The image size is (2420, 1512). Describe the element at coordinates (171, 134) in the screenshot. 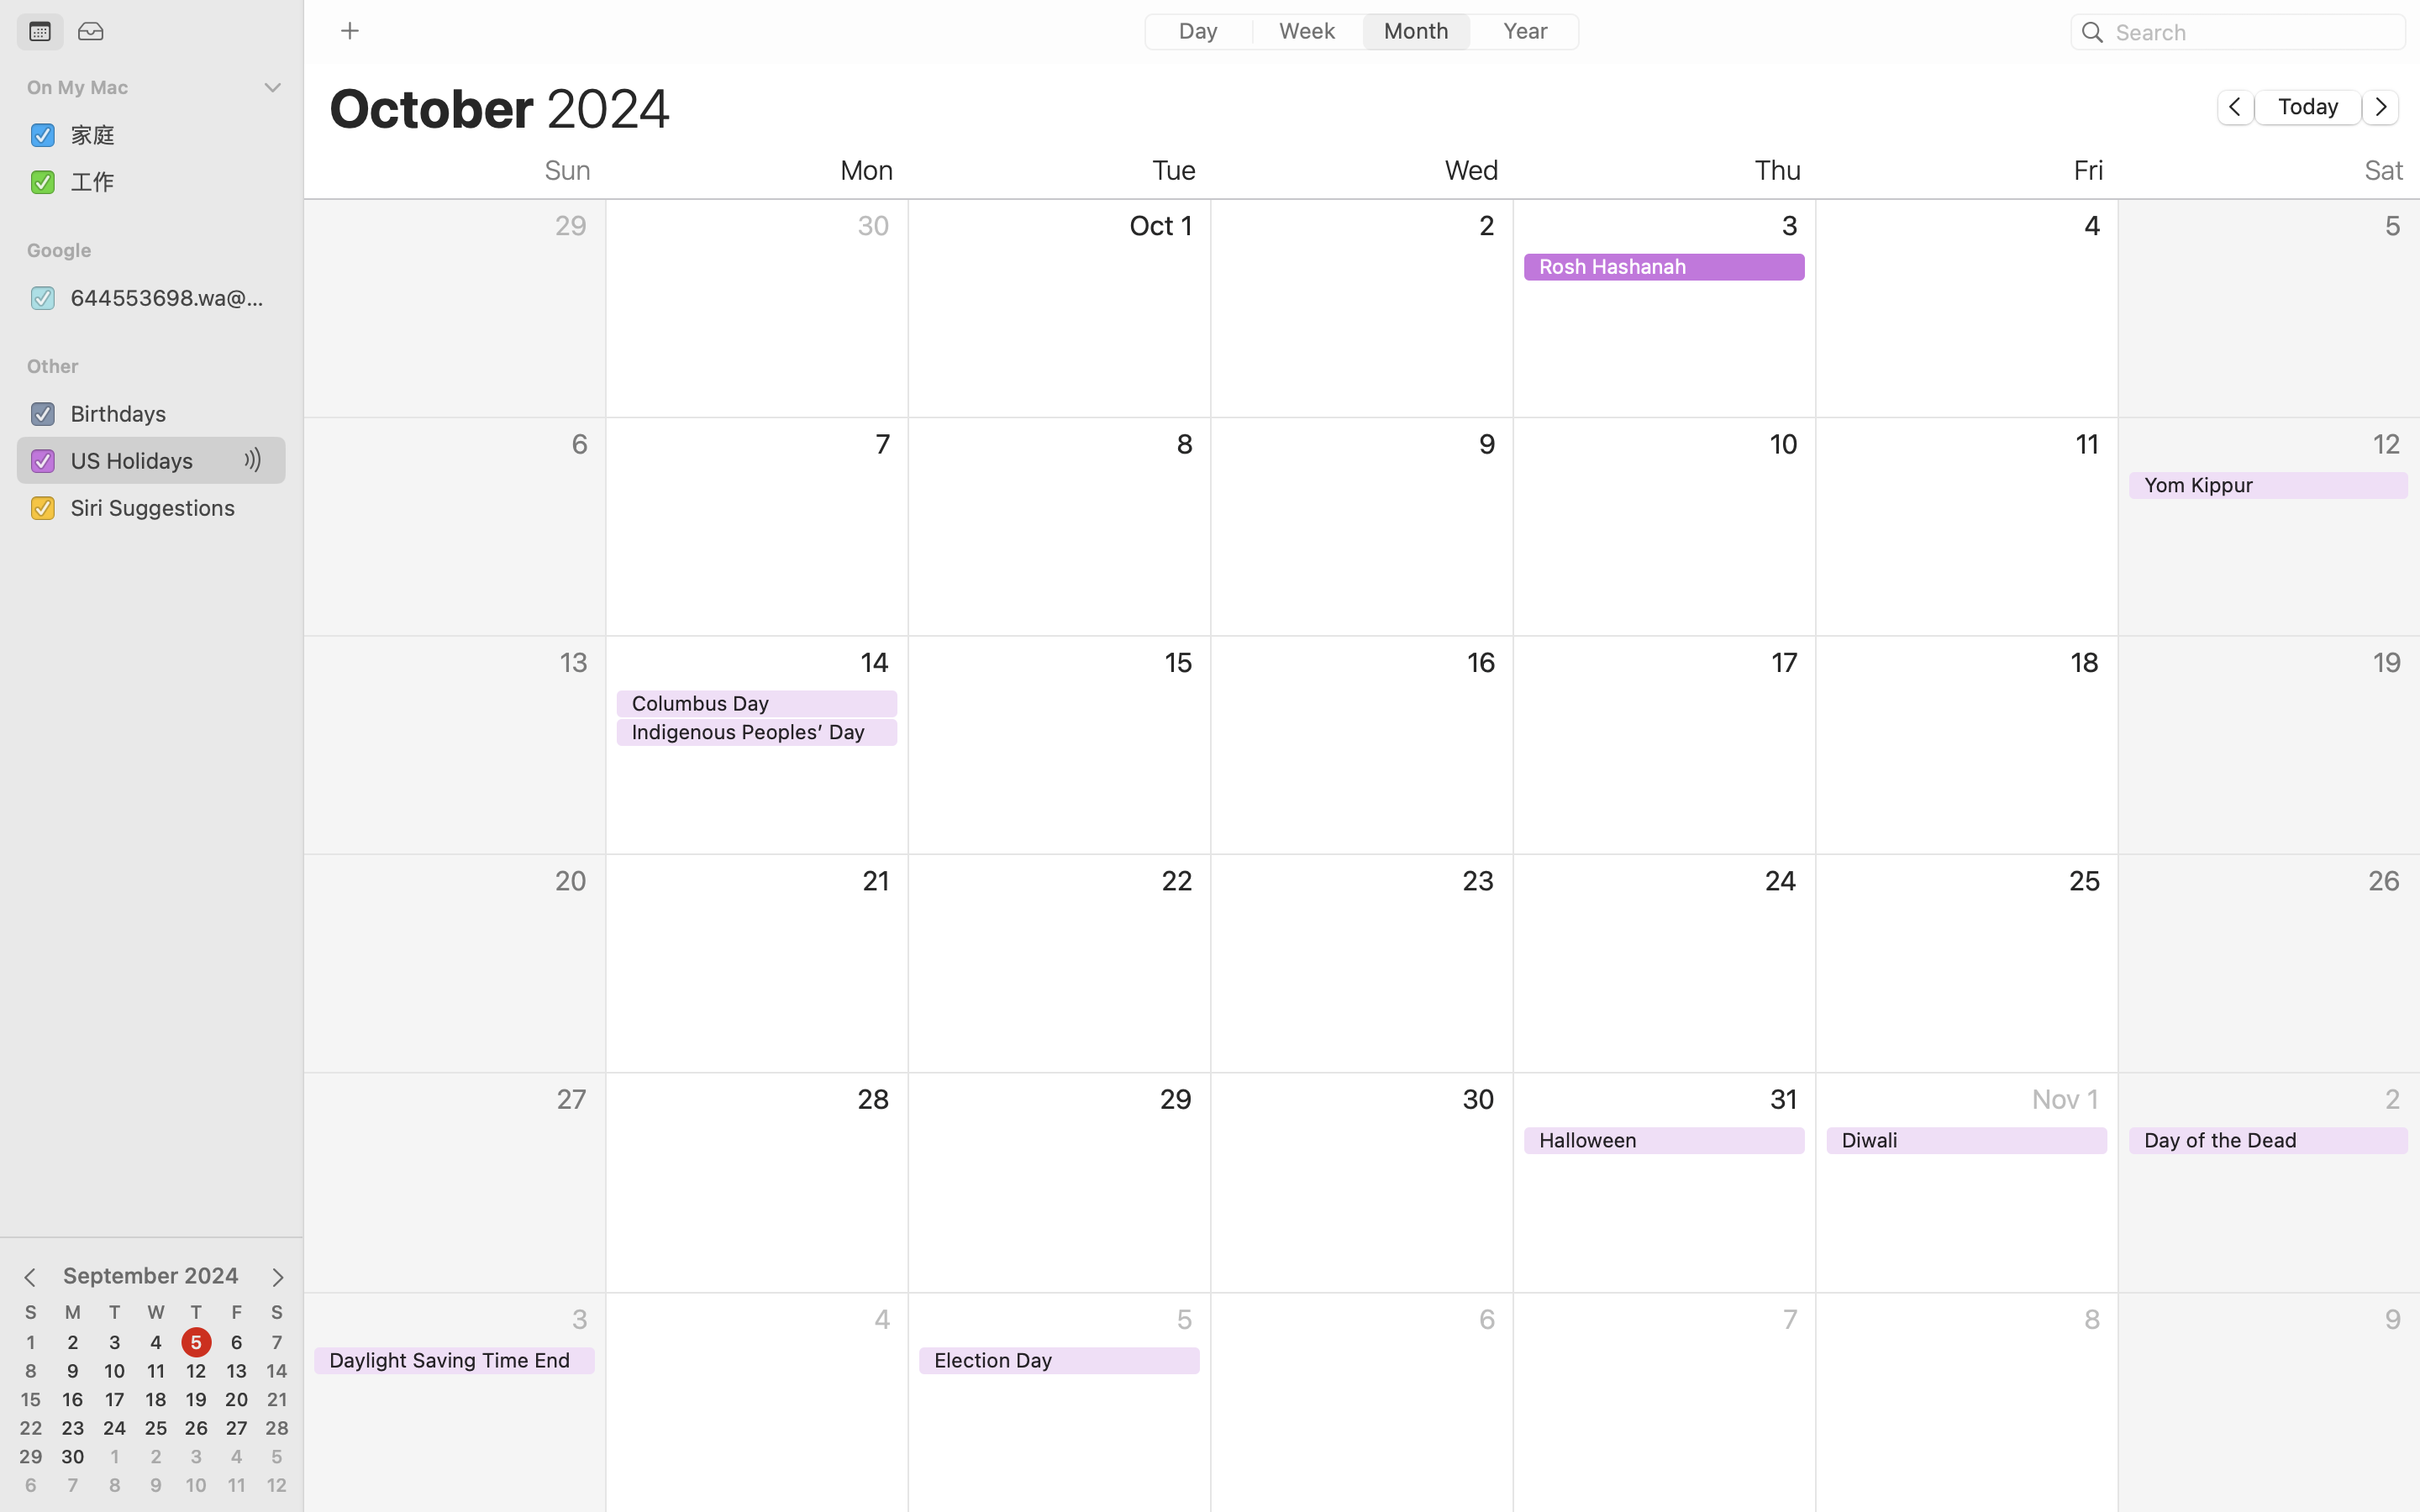

I see `家庭` at that location.